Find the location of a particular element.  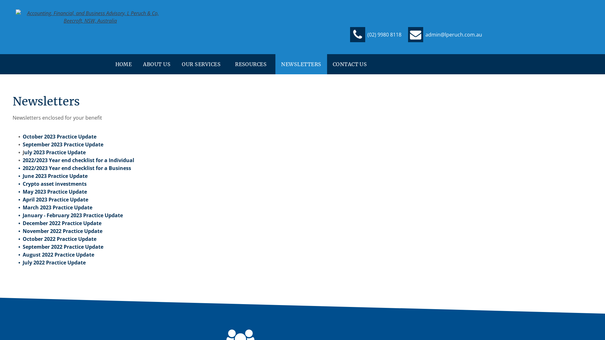

CONTACT US is located at coordinates (350, 64).